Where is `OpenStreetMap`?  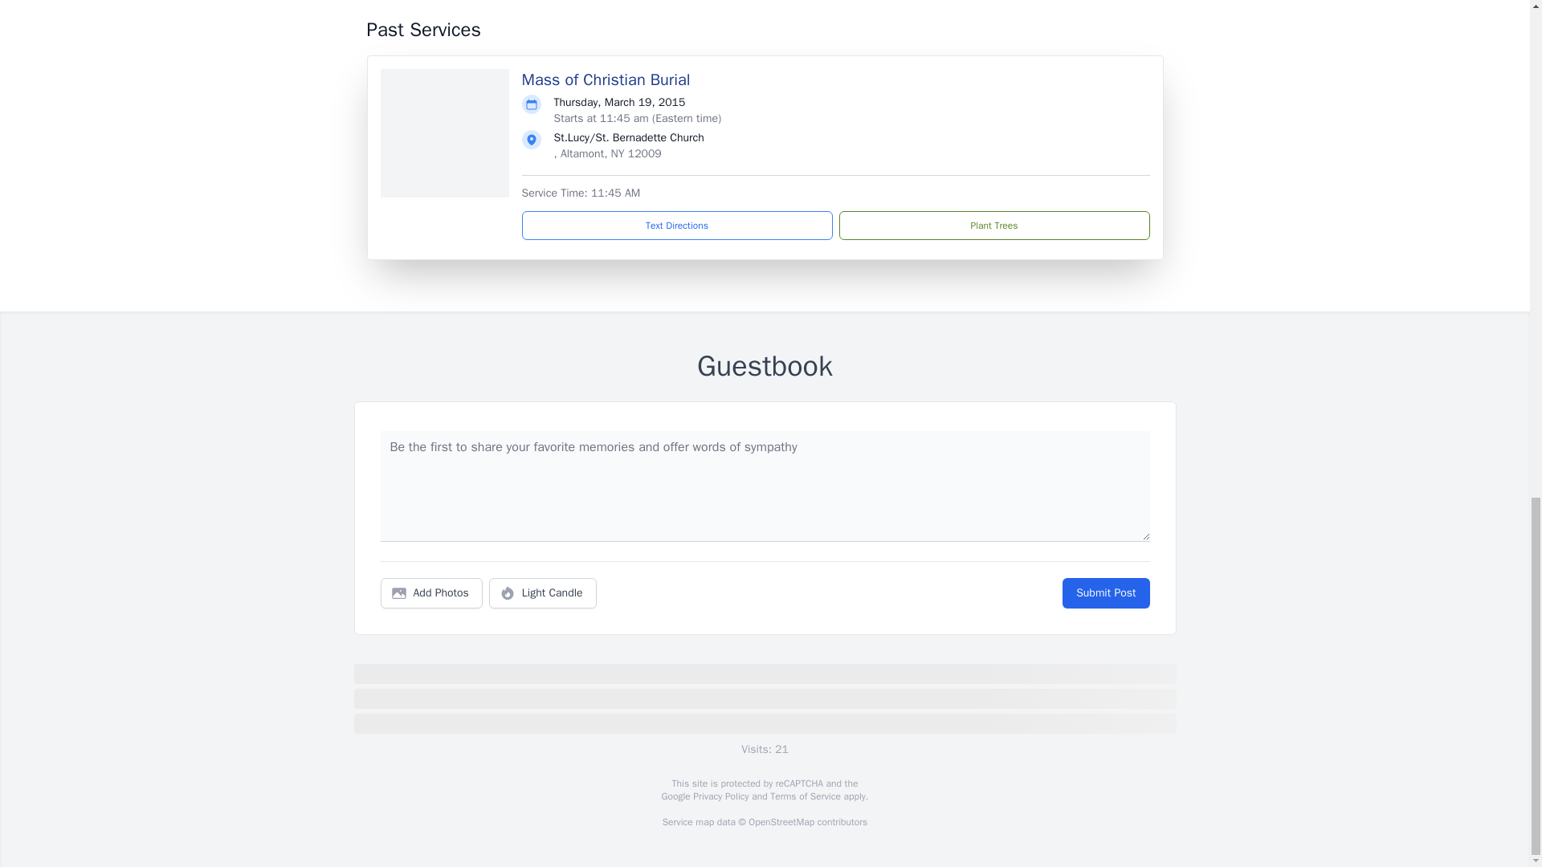
OpenStreetMap is located at coordinates (781, 822).